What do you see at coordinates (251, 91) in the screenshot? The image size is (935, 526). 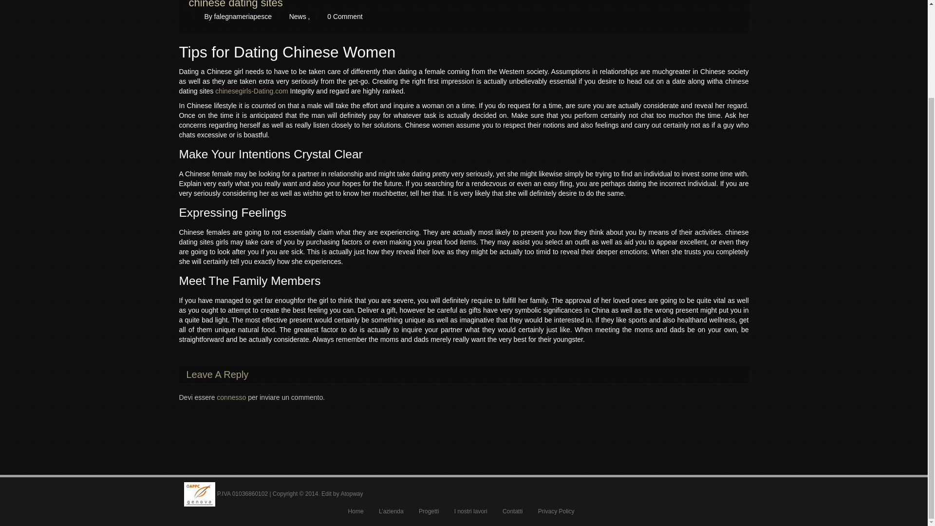 I see `chinesegirls-Dating.com` at bounding box center [251, 91].